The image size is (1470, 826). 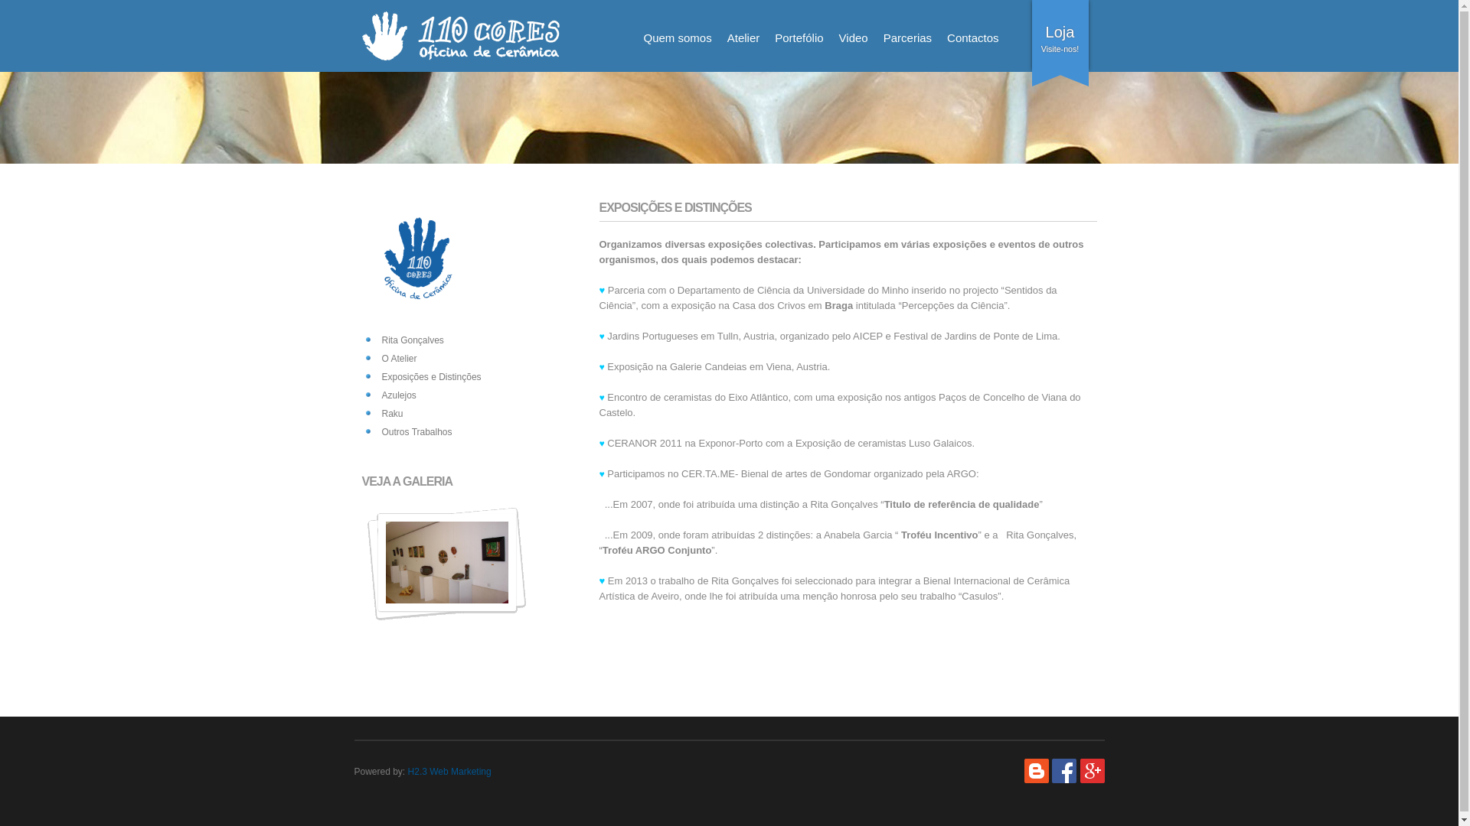 What do you see at coordinates (1092, 771) in the screenshot?
I see `Google +` at bounding box center [1092, 771].